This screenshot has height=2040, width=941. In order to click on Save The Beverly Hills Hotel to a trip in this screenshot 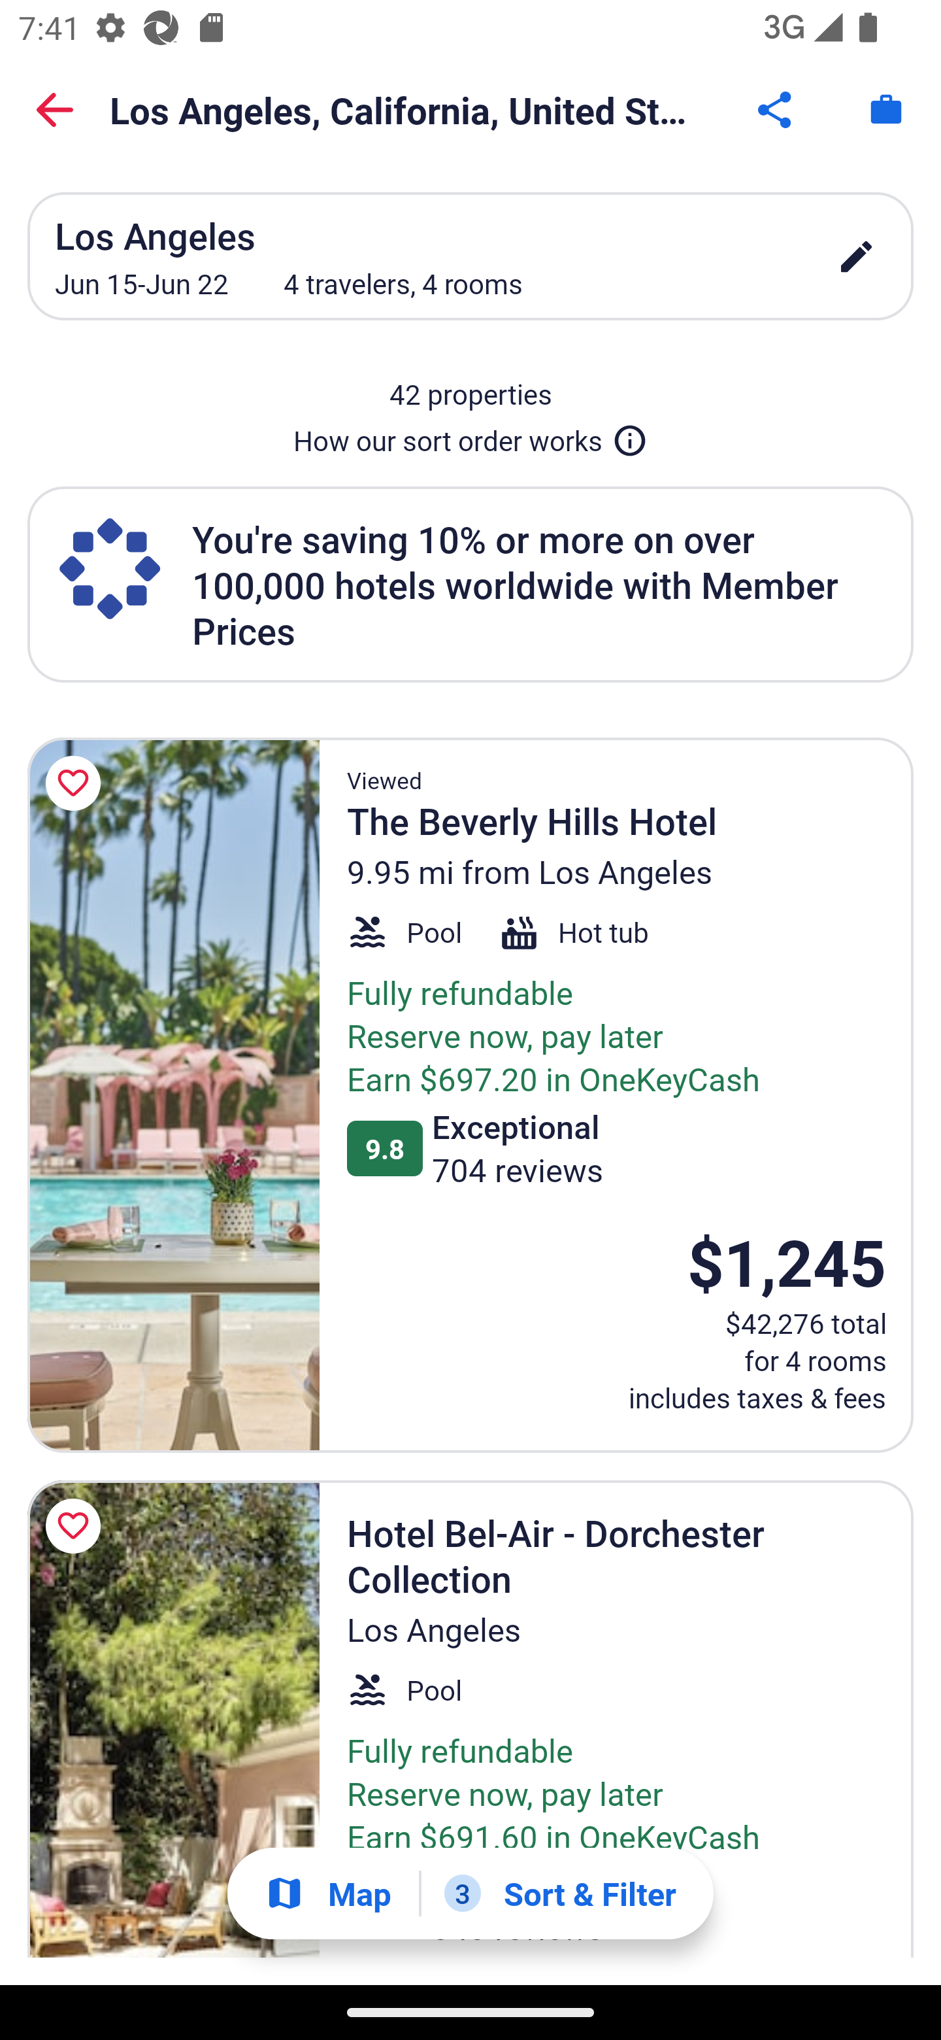, I will do `click(77, 783)`.